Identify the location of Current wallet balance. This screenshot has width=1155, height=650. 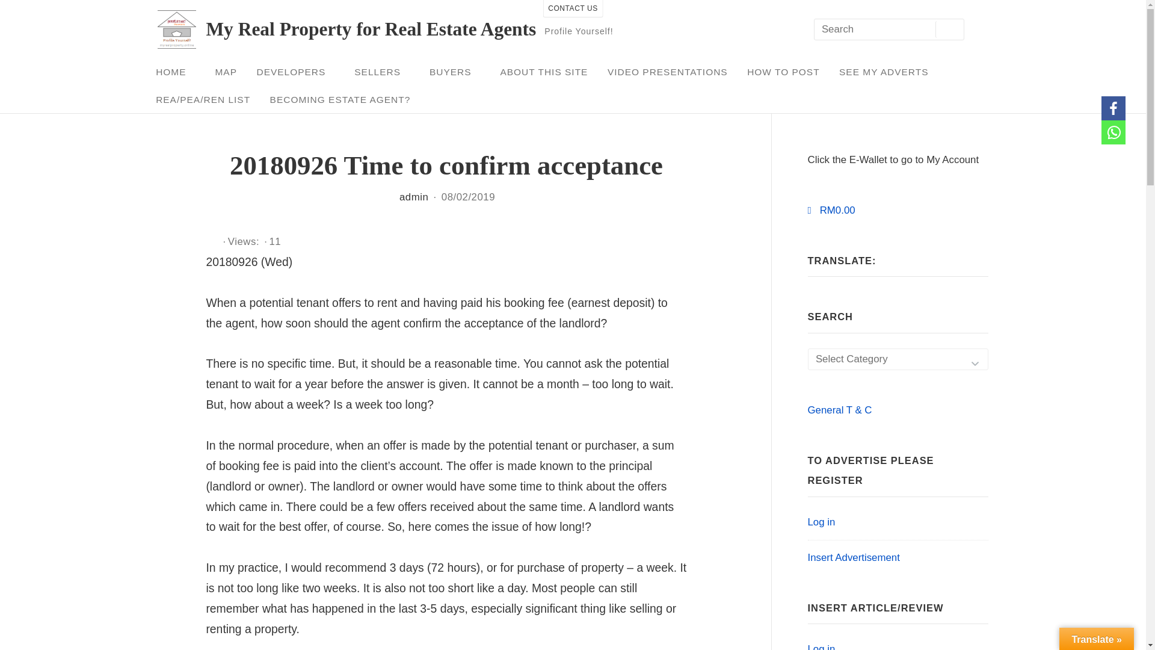
(831, 210).